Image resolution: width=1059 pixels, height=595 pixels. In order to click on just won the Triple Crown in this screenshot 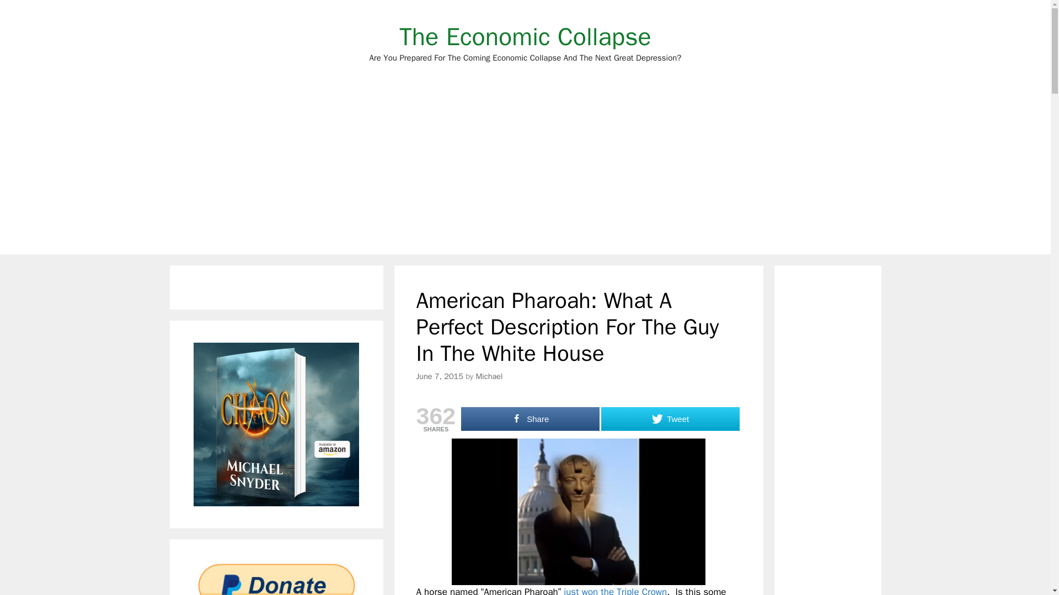, I will do `click(615, 591)`.